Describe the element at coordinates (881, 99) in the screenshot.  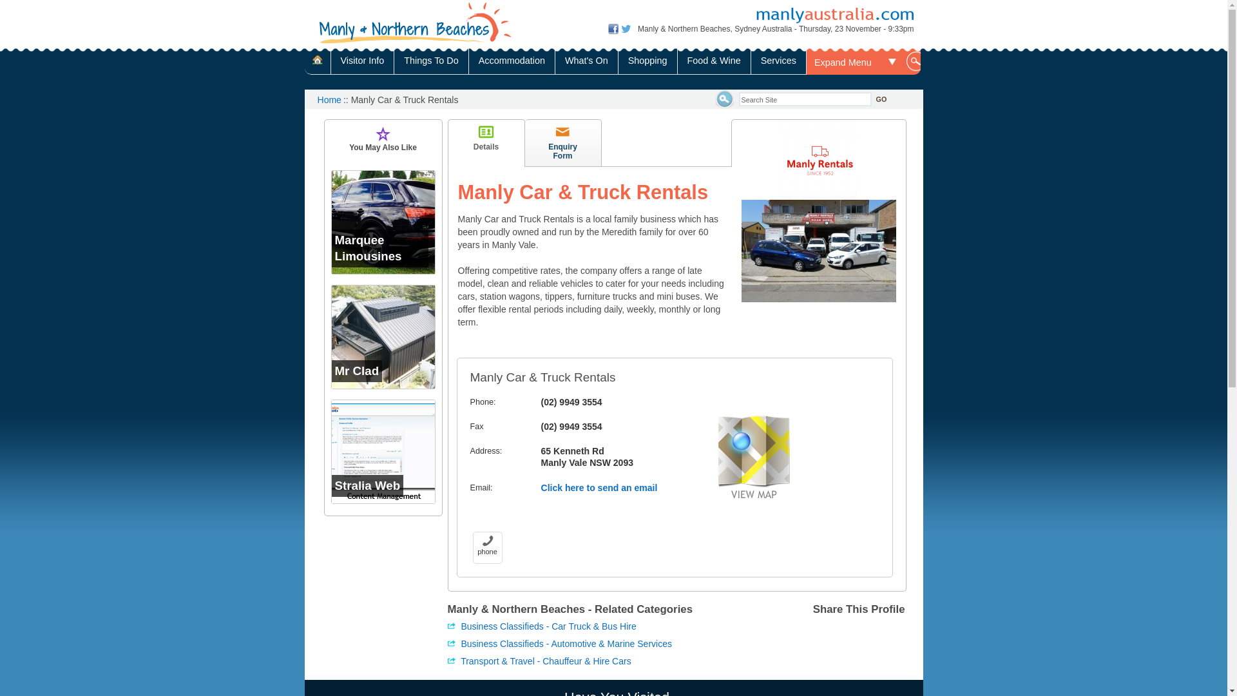
I see `Go` at that location.